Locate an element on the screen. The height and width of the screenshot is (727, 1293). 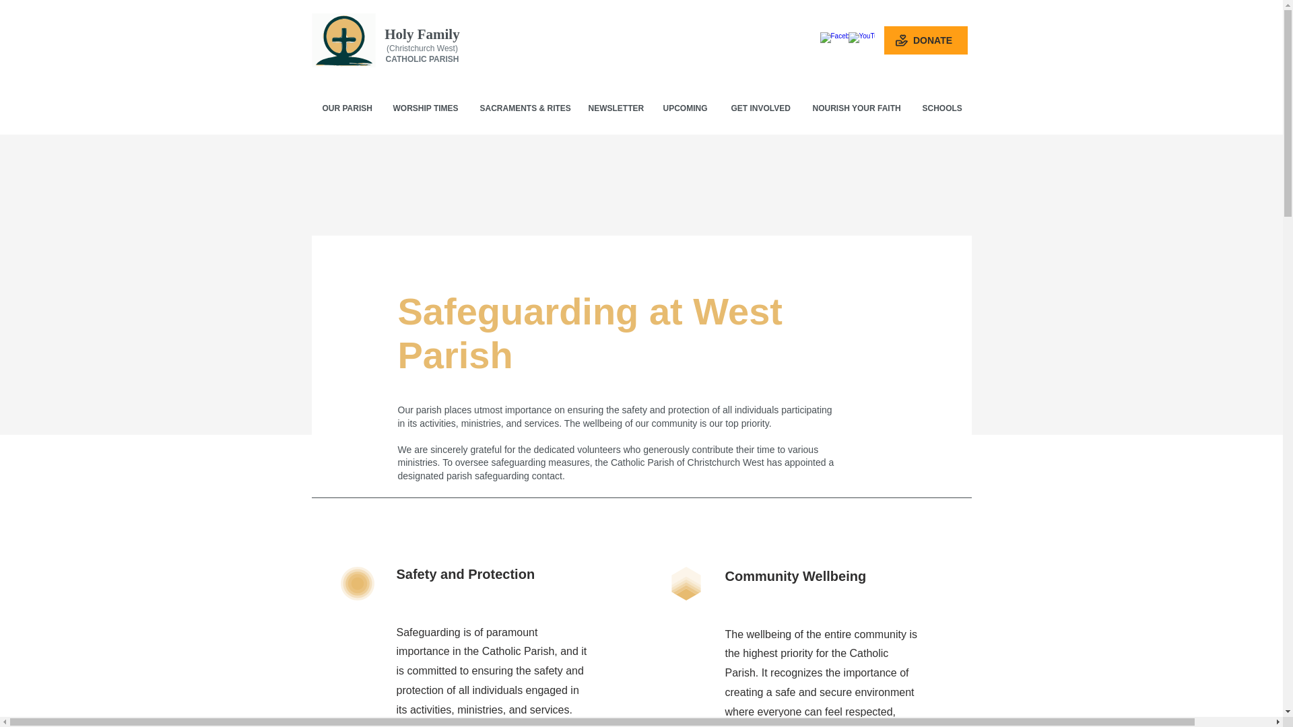
NEWSLETTER is located at coordinates (616, 108).